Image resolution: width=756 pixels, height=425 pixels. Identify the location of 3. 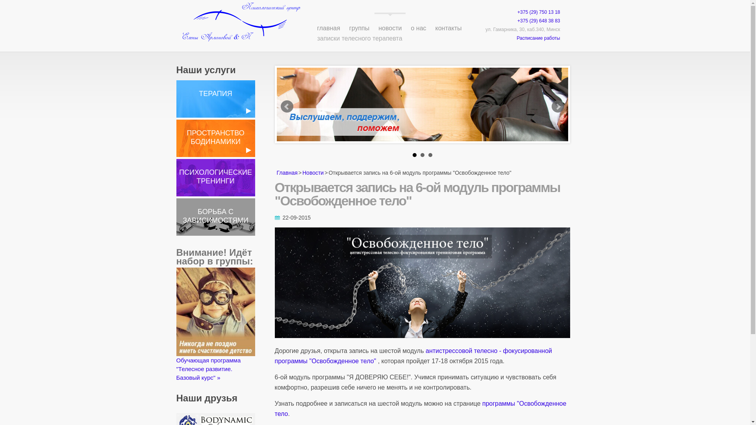
(430, 155).